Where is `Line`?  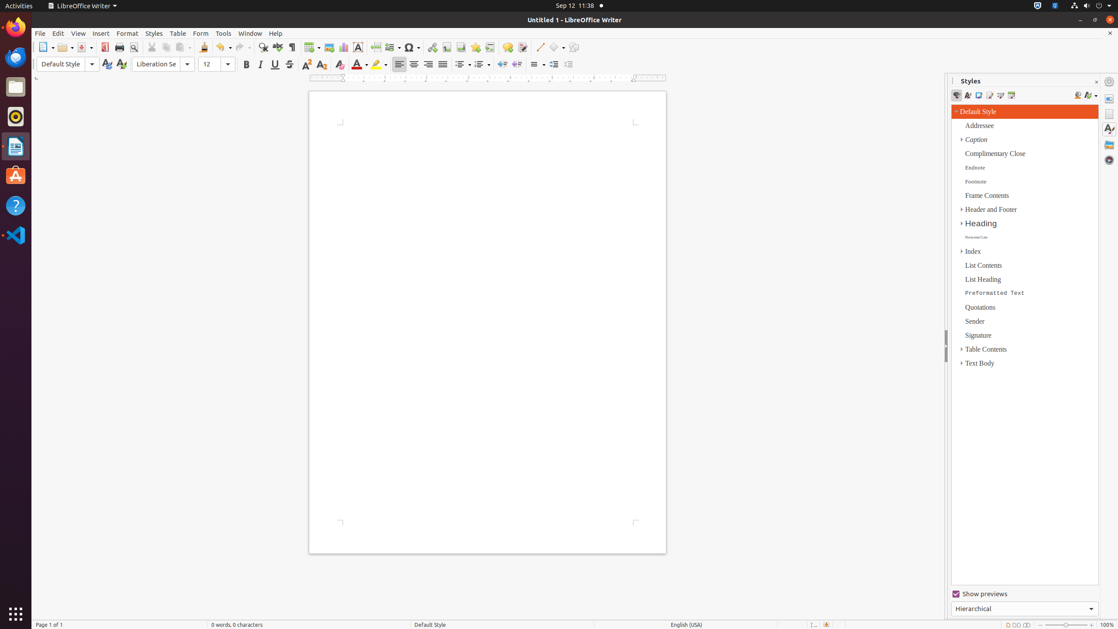
Line is located at coordinates (540, 47).